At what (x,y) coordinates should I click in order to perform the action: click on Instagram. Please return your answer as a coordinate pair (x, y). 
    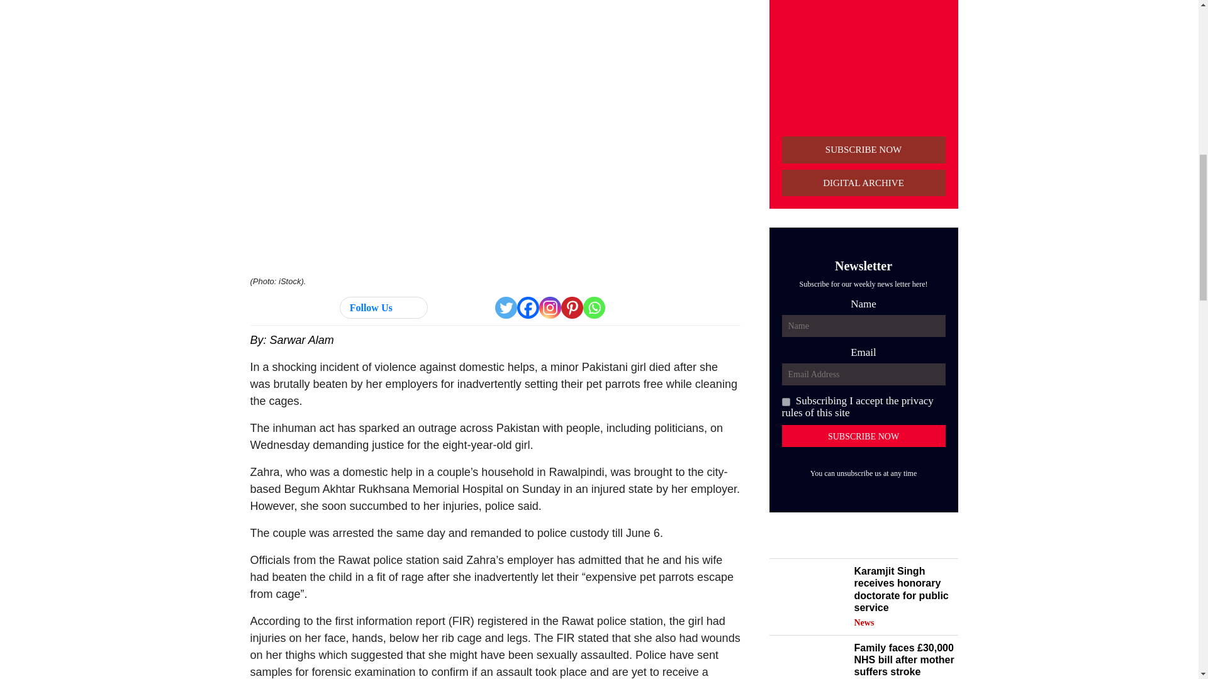
    Looking at the image, I should click on (550, 307).